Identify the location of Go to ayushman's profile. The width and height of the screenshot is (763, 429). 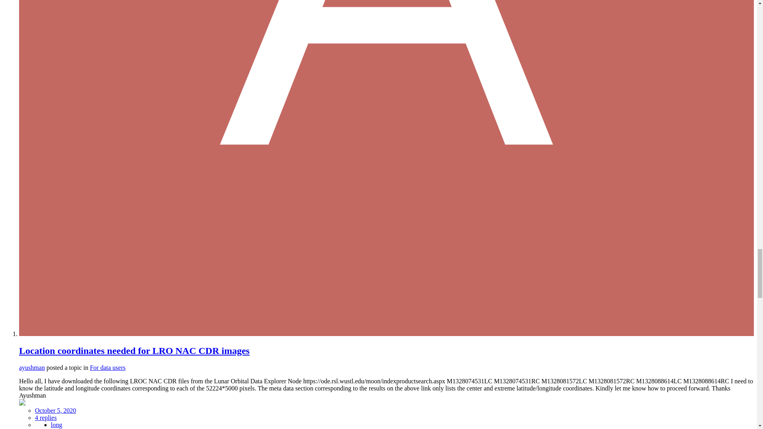
(32, 367).